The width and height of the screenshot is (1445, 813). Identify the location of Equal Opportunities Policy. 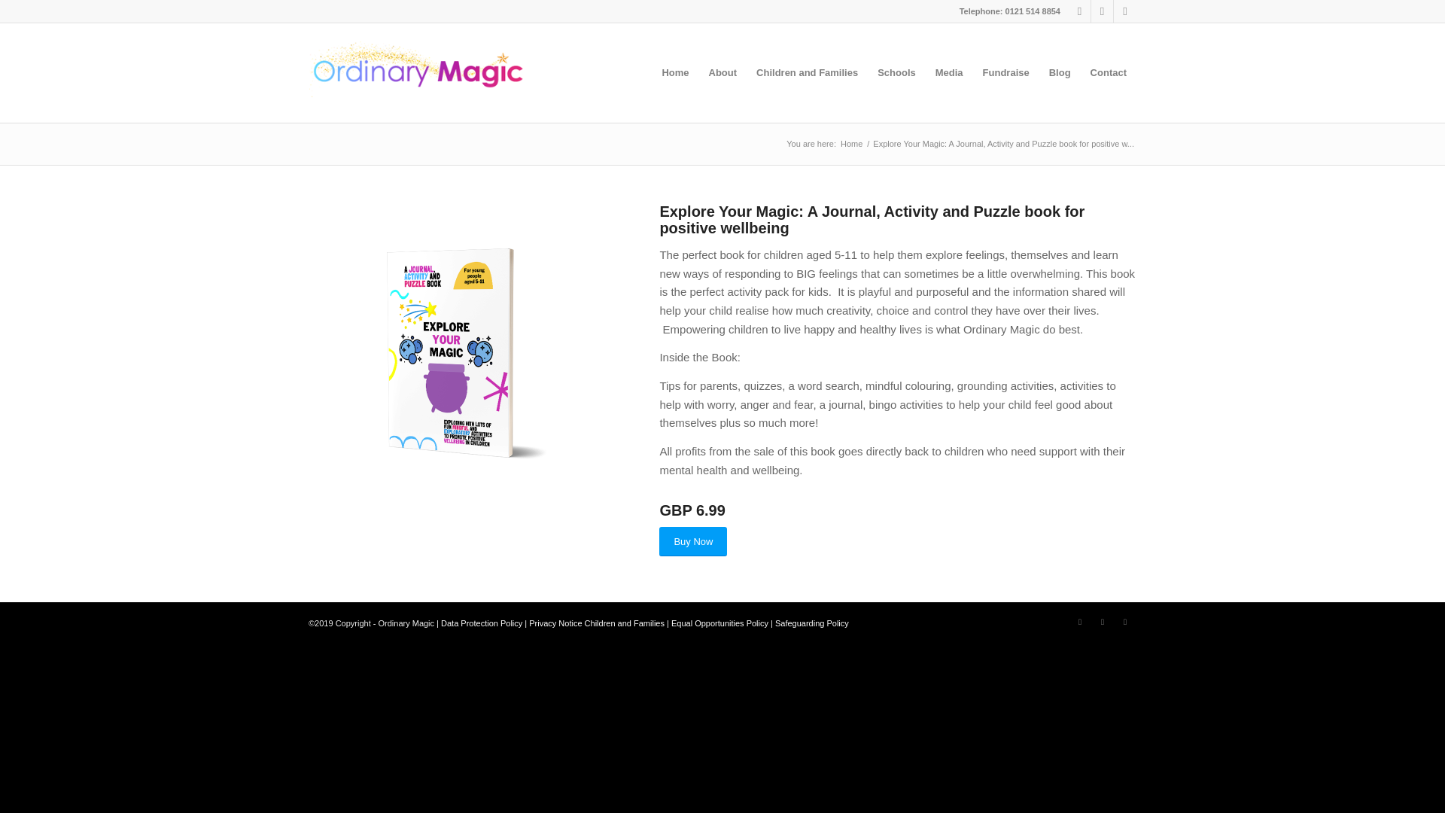
(719, 623).